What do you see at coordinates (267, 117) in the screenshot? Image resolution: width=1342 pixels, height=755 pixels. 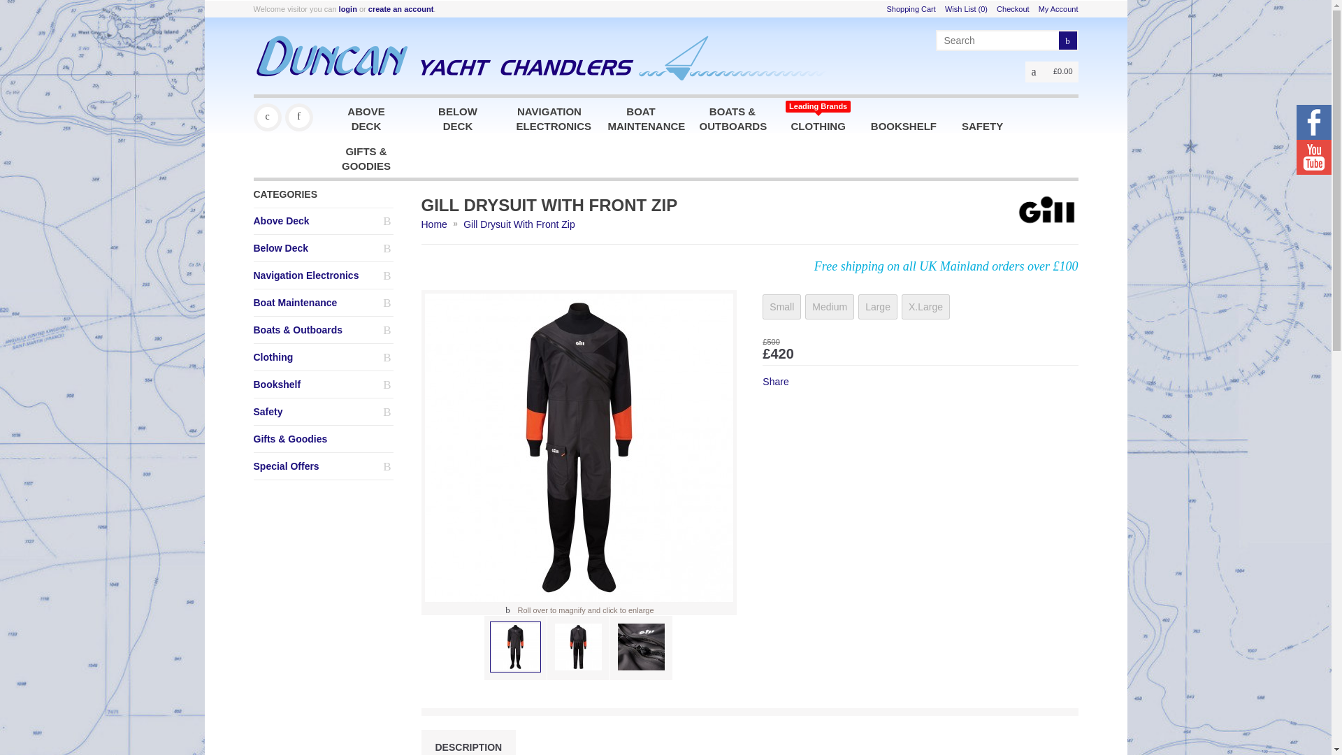 I see `Duncan Yacht Chandlers` at bounding box center [267, 117].